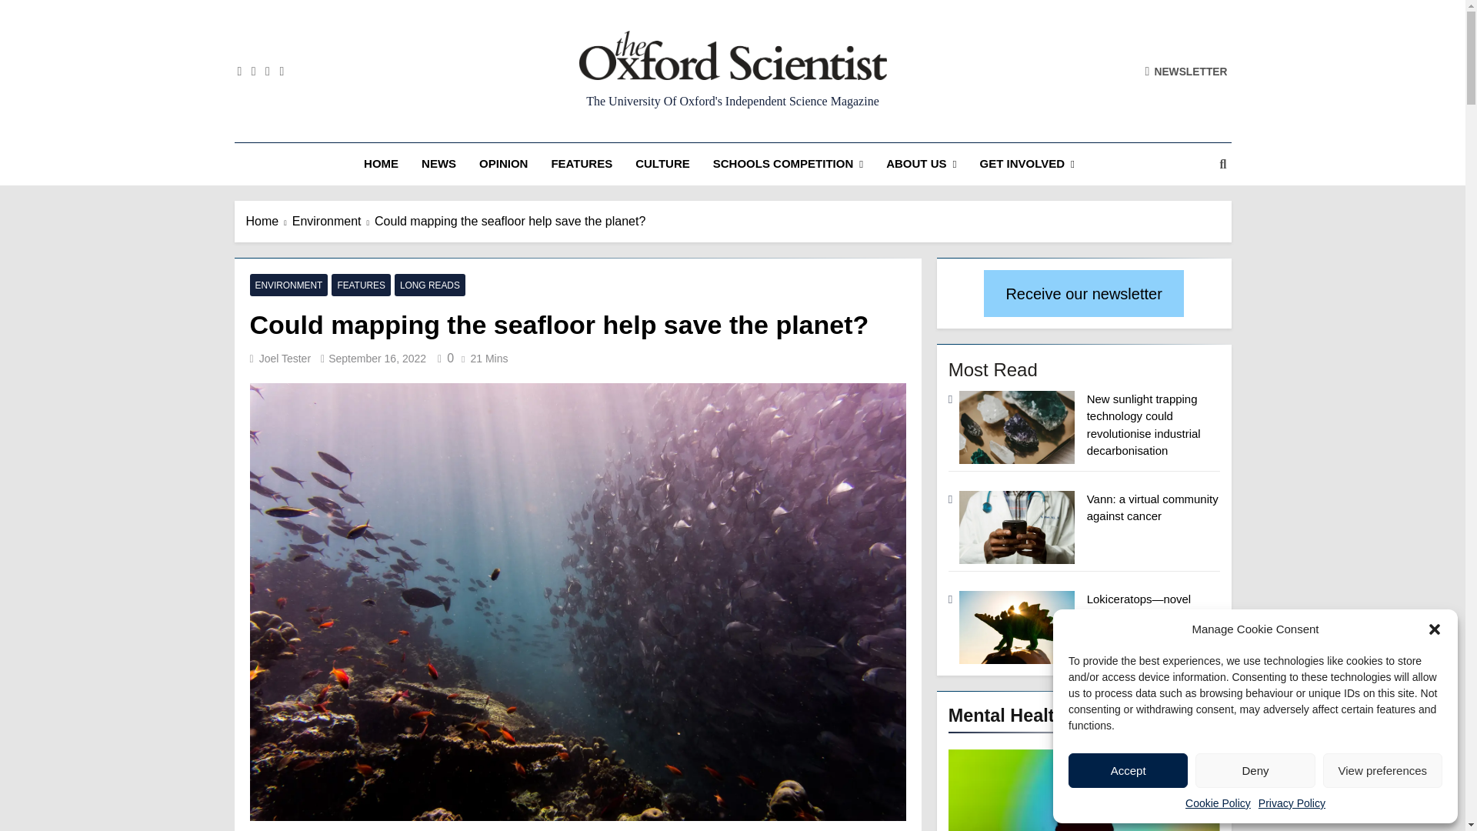  I want to click on NEWS, so click(438, 163).